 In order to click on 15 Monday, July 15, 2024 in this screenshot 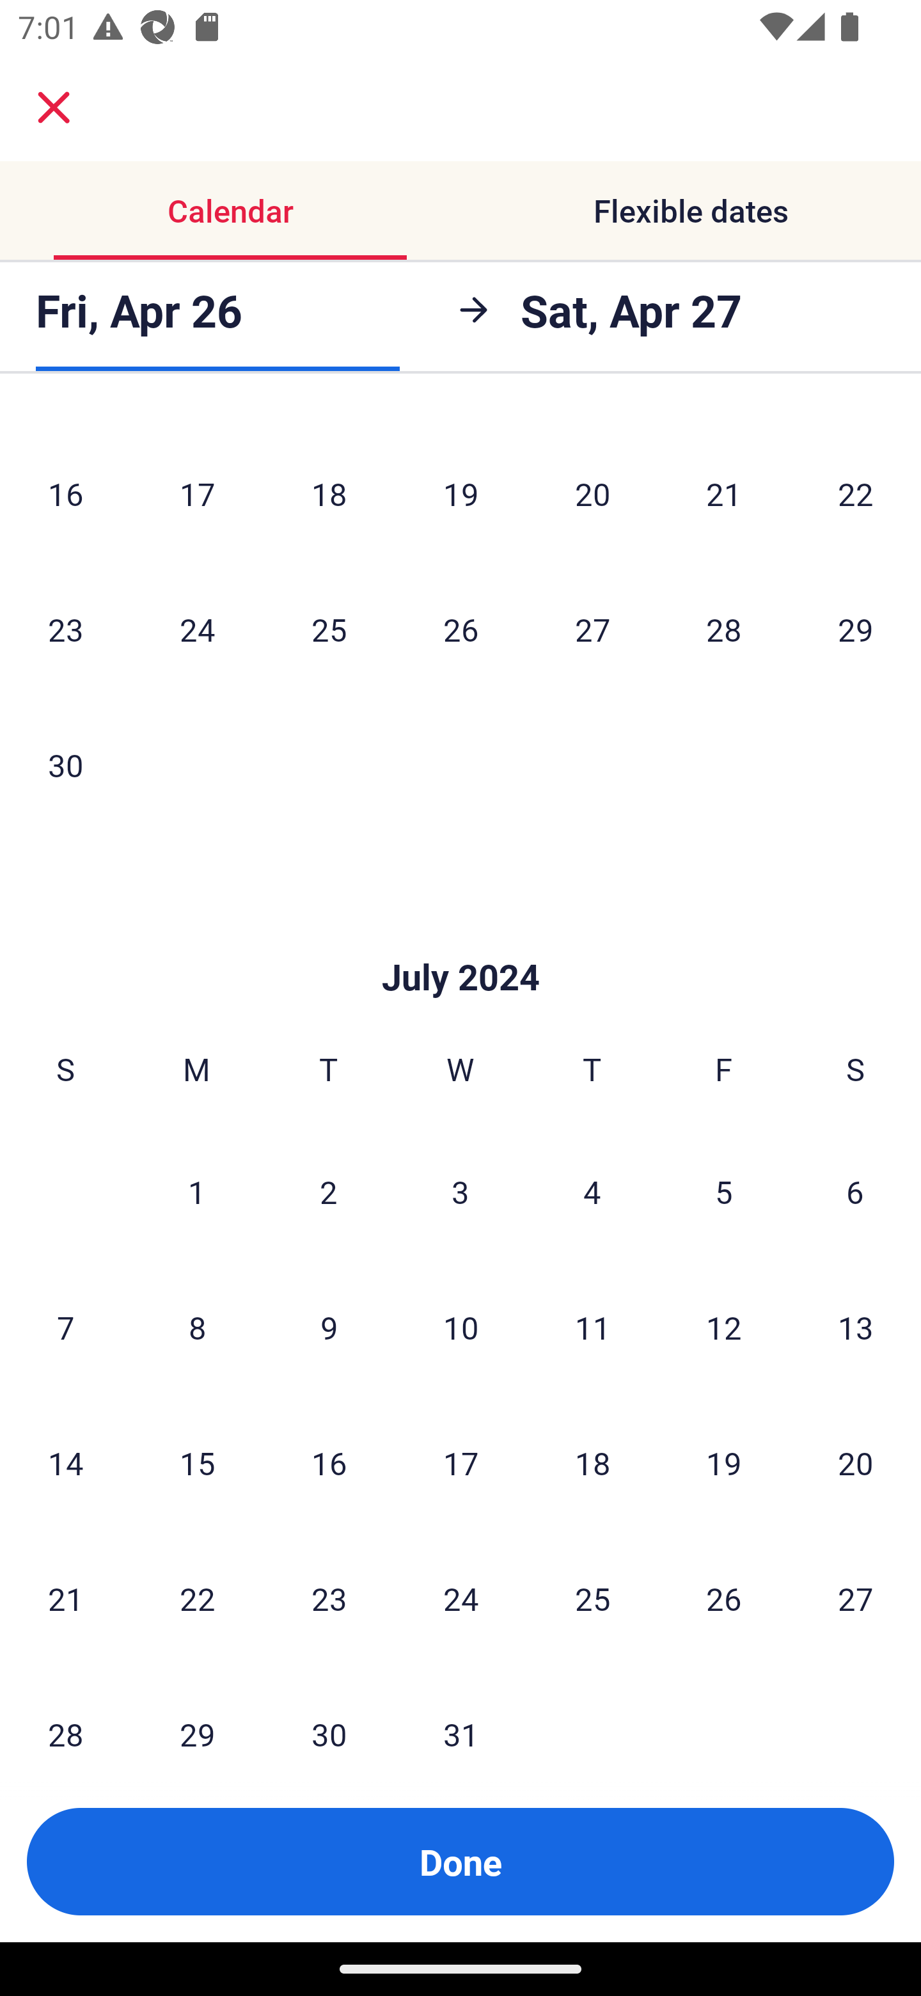, I will do `click(197, 1462)`.